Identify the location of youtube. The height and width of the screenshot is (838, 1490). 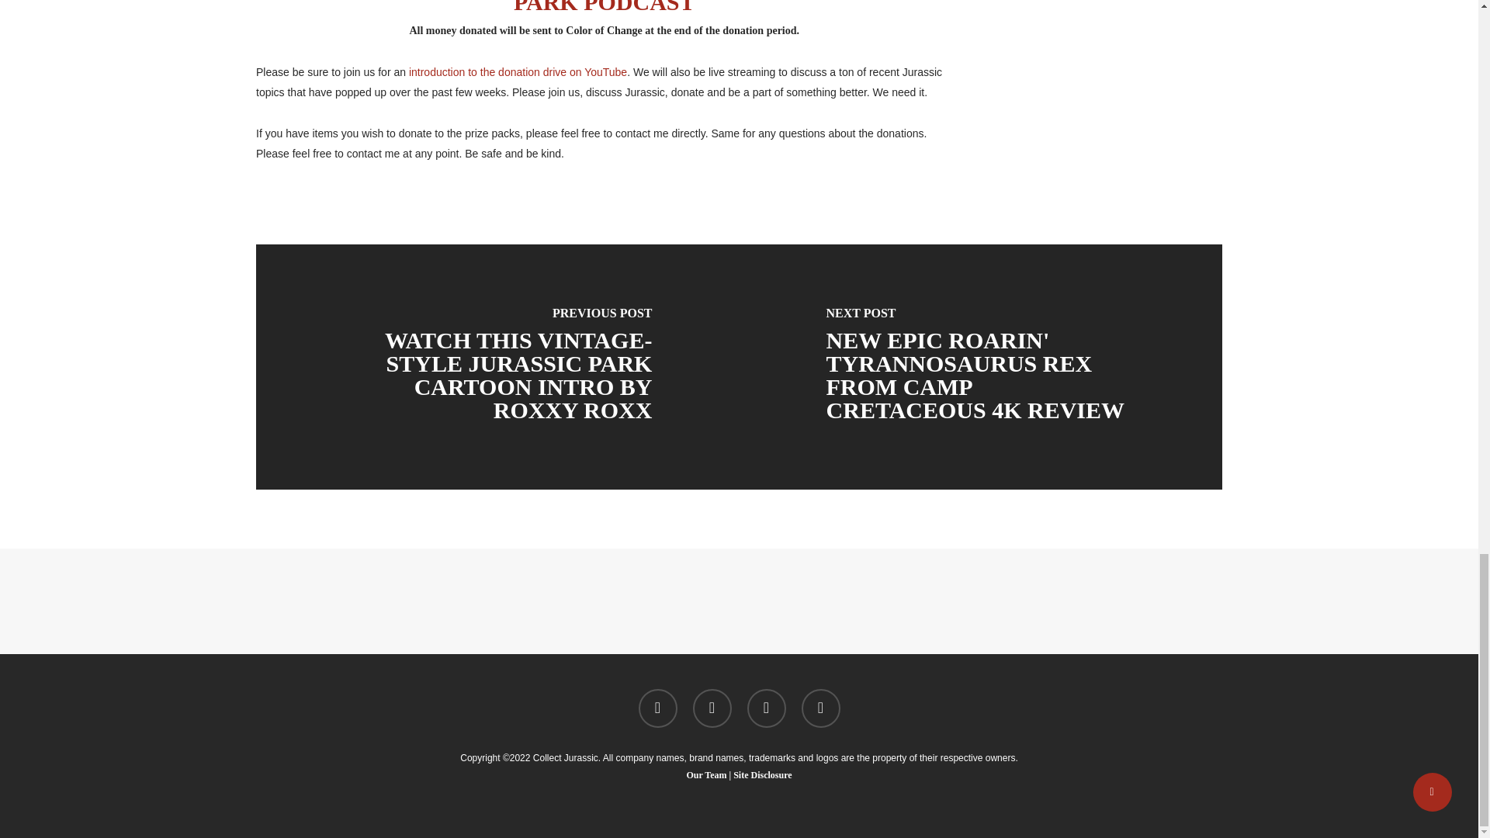
(765, 708).